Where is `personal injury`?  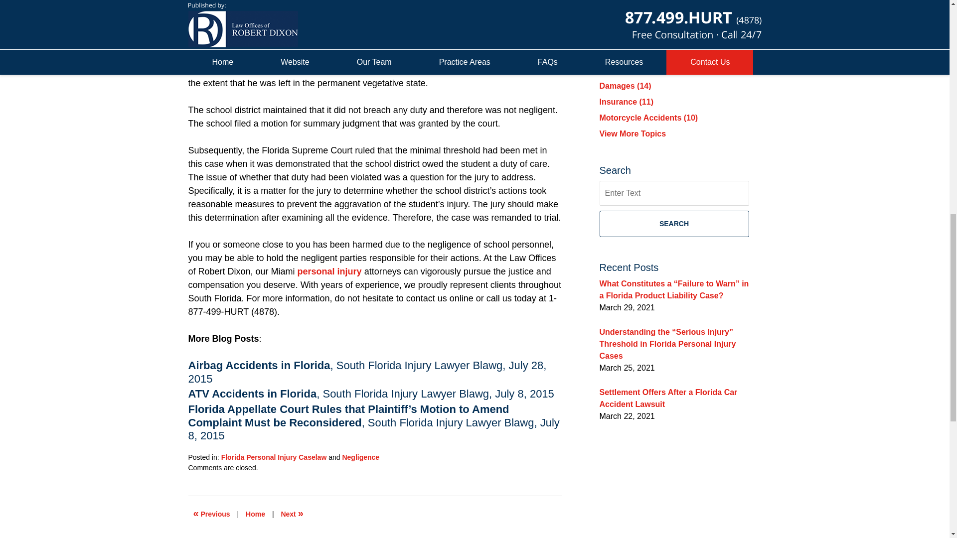 personal injury is located at coordinates (329, 271).